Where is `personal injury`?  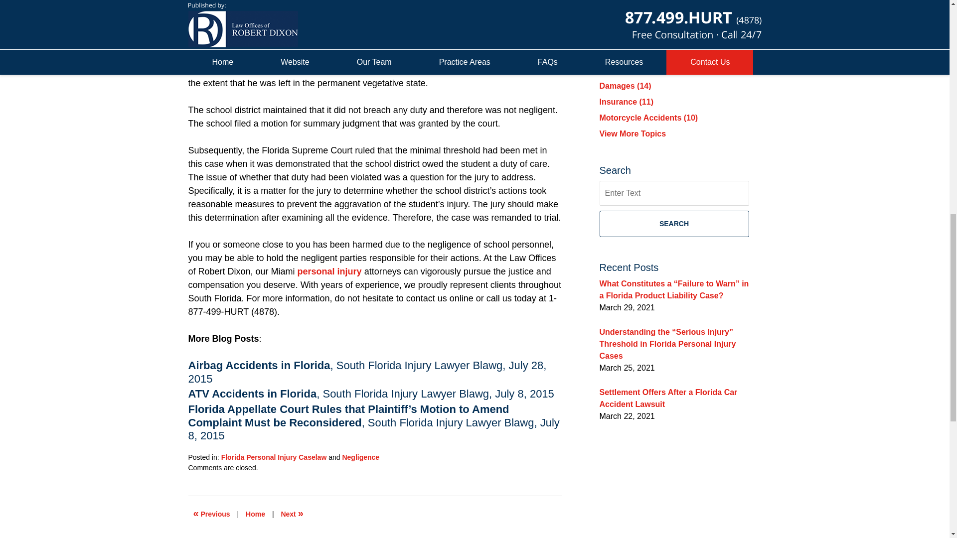 personal injury is located at coordinates (329, 271).